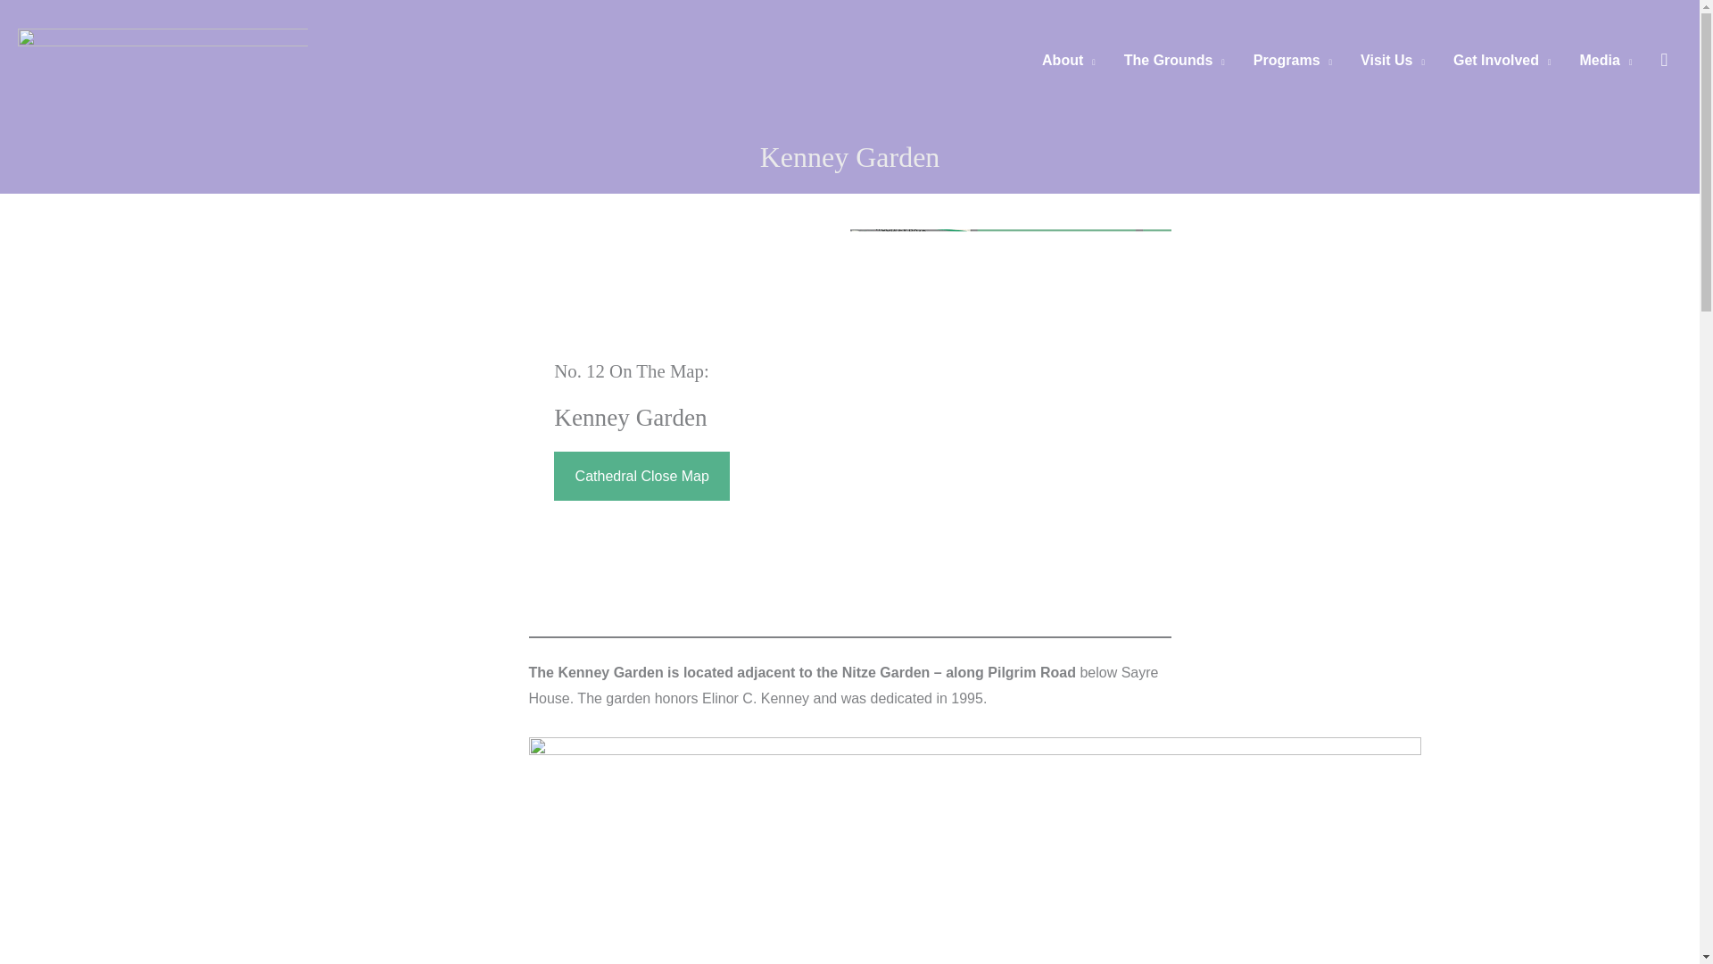 This screenshot has height=964, width=1713. Describe the element at coordinates (1392, 61) in the screenshot. I see `Visit Us` at that location.